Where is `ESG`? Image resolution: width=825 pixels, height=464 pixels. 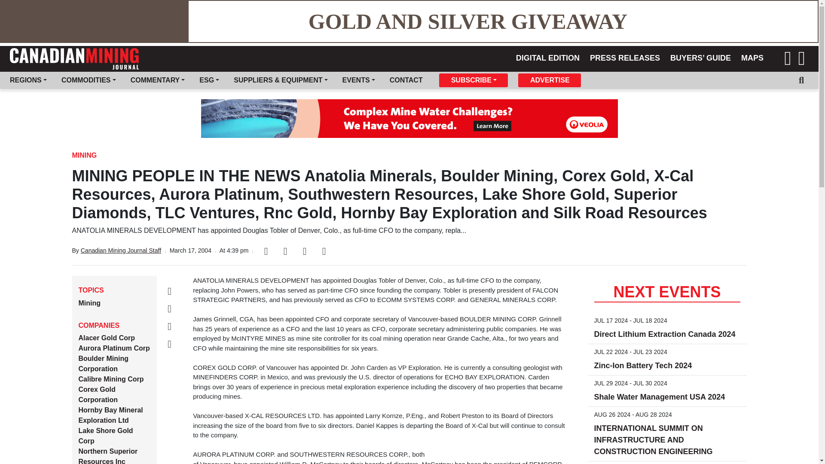 ESG is located at coordinates (211, 80).